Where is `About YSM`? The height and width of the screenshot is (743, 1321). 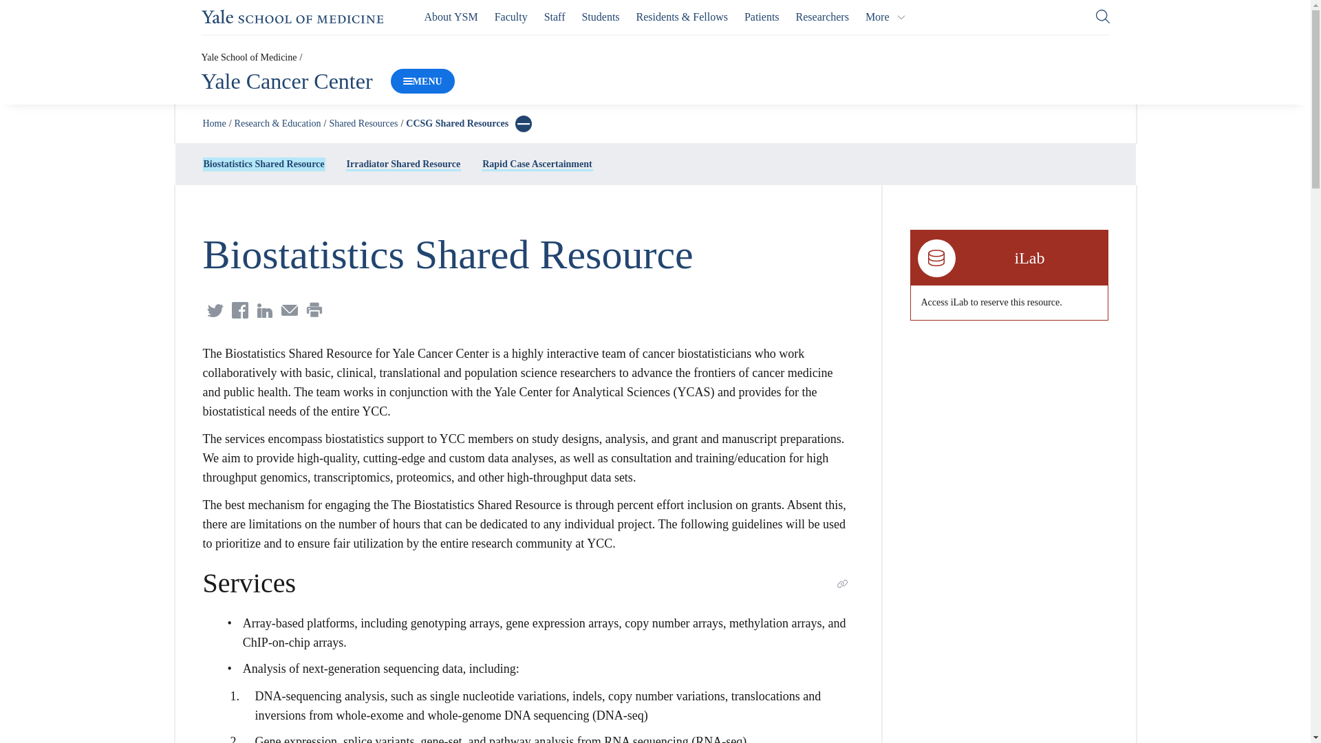
About YSM is located at coordinates (451, 17).